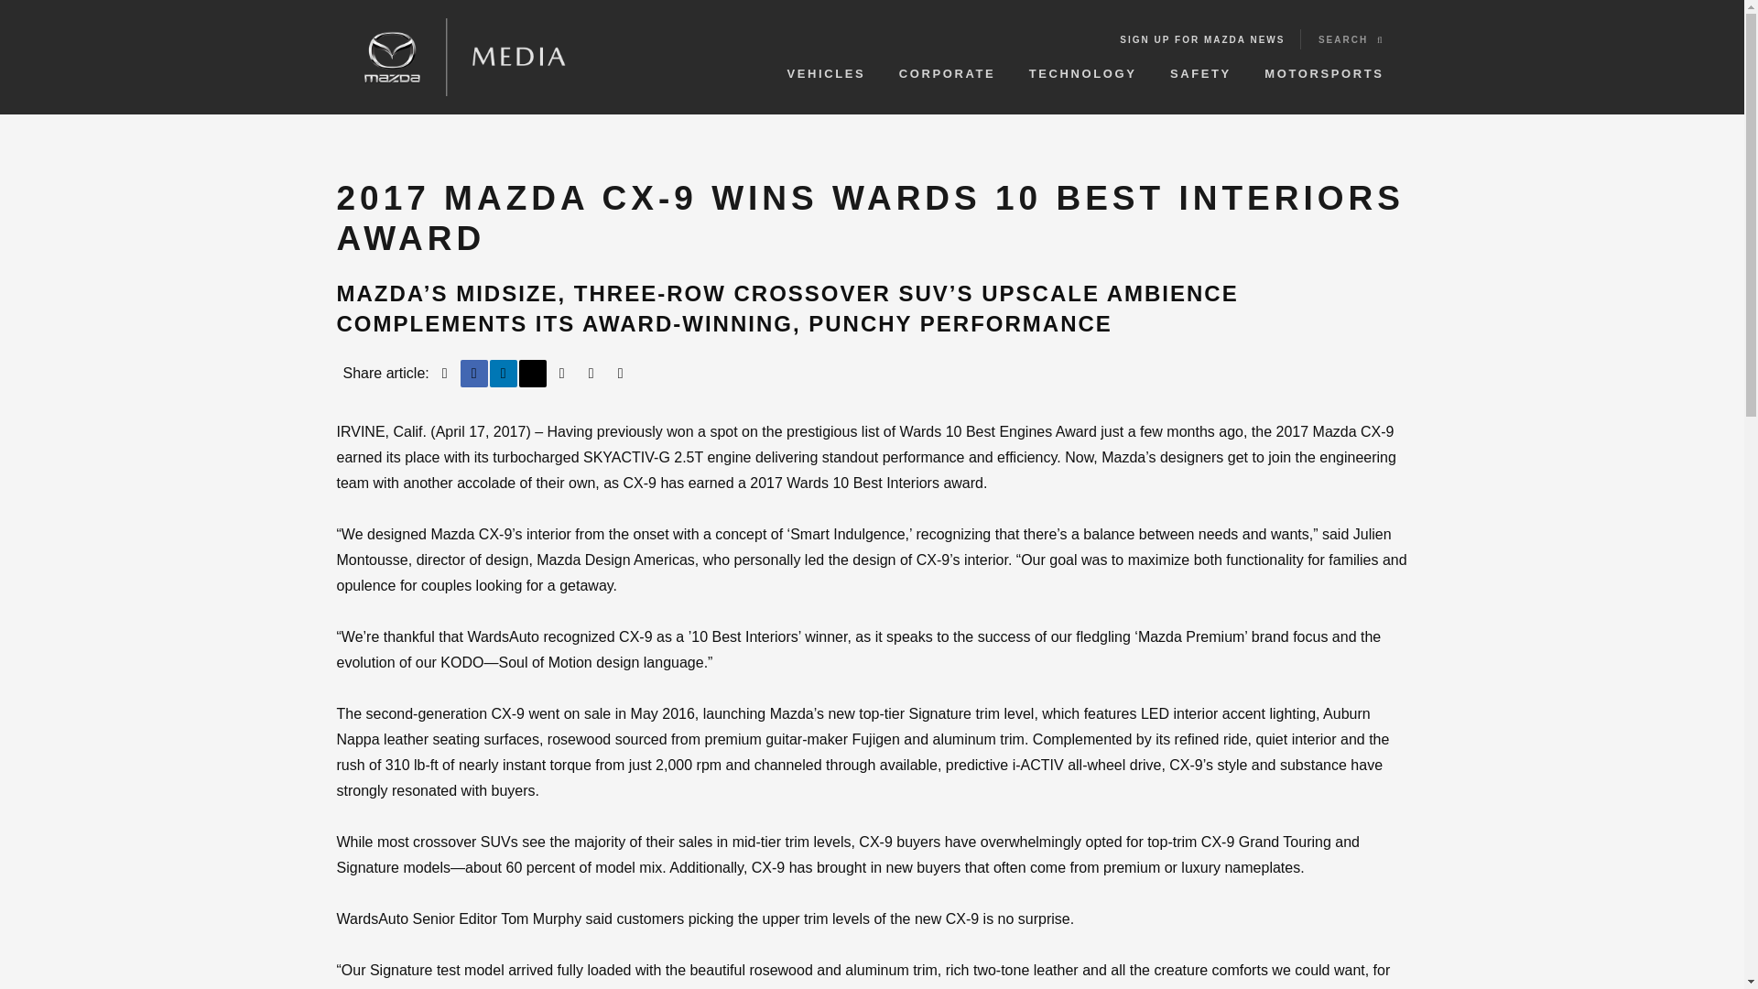  Describe the element at coordinates (1201, 71) in the screenshot. I see `Safety` at that location.